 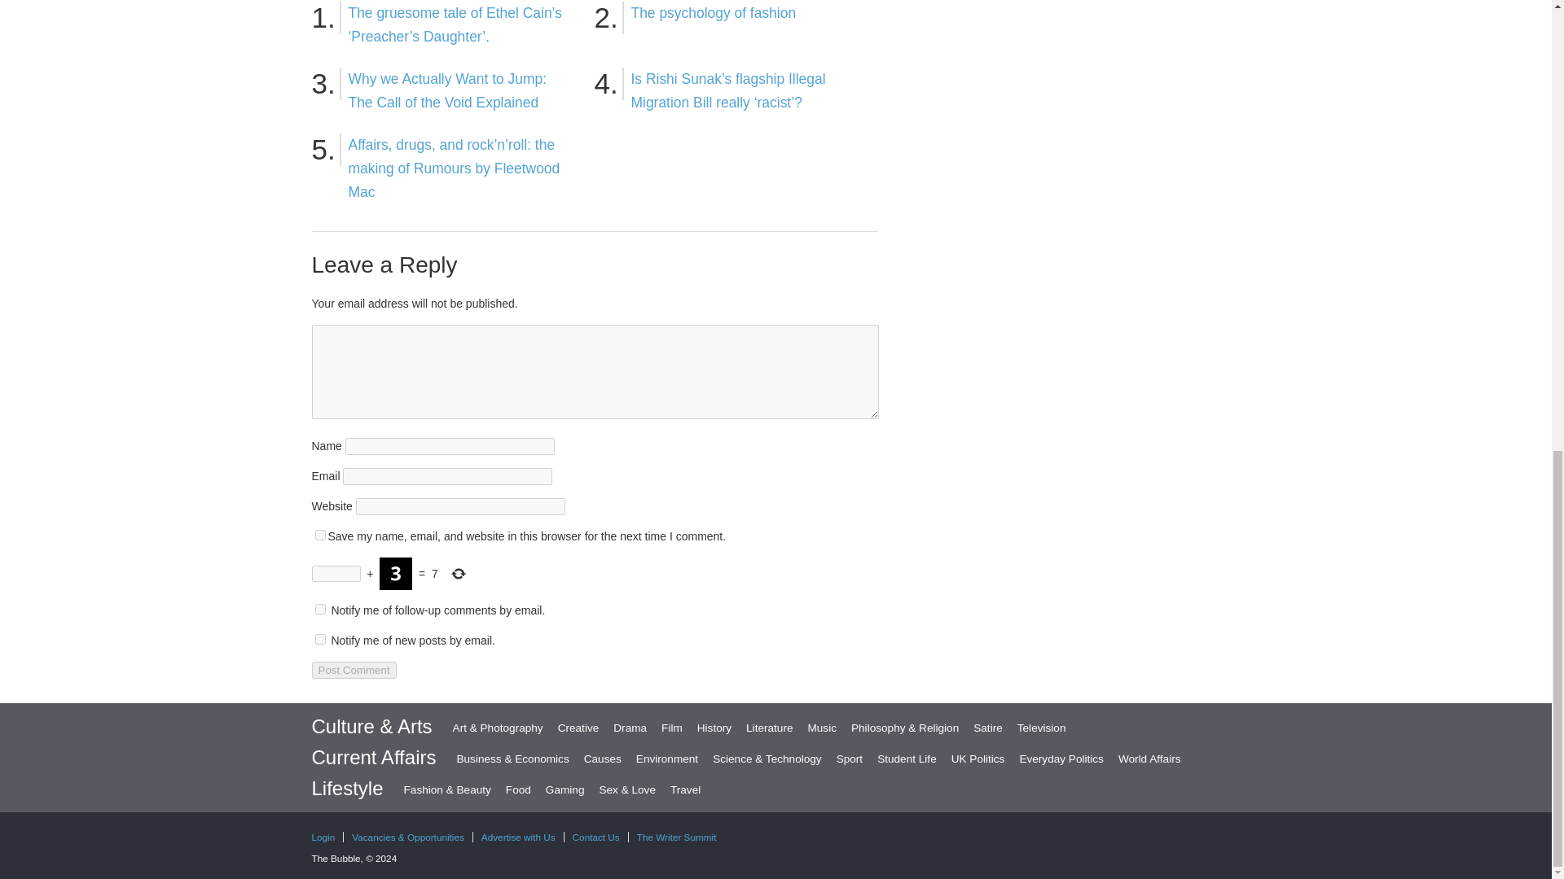 What do you see at coordinates (354, 670) in the screenshot?
I see `Post Comment` at bounding box center [354, 670].